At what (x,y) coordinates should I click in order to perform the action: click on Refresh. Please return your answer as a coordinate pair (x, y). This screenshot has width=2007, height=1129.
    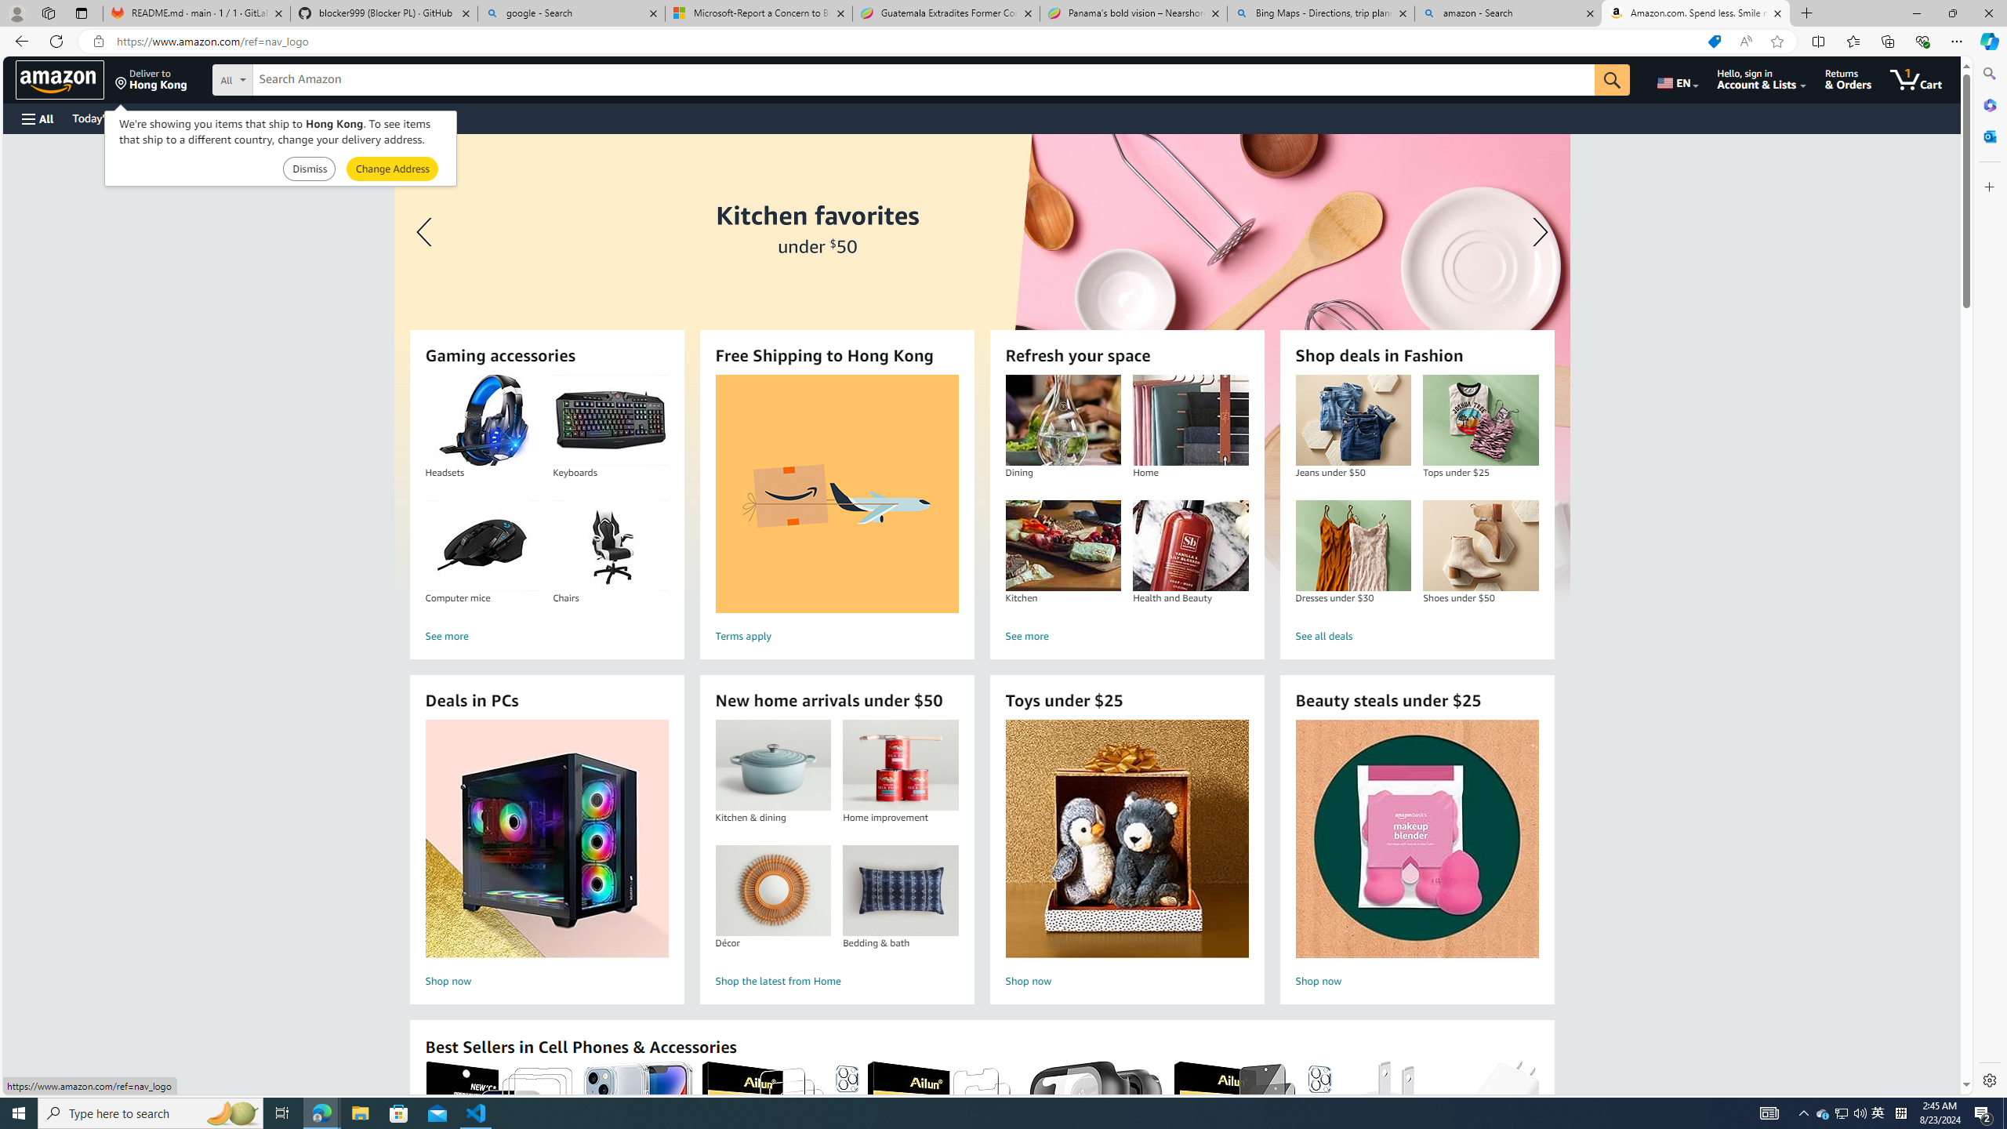
    Looking at the image, I should click on (56, 41).